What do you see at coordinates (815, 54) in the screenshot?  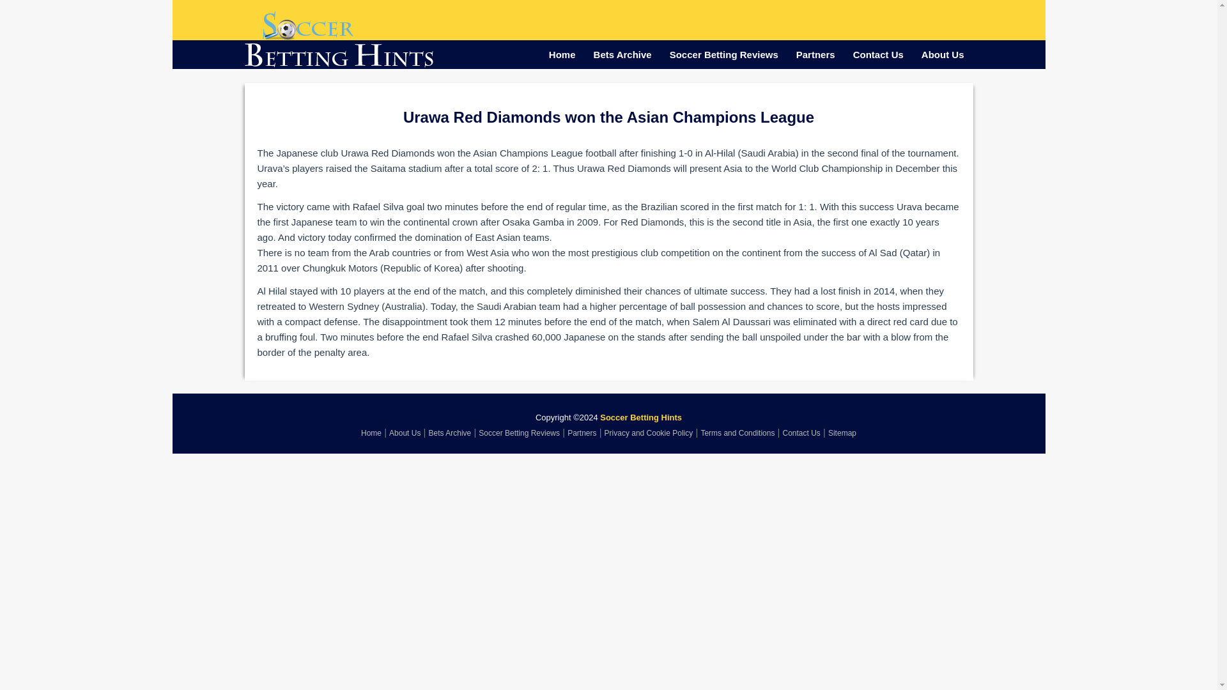 I see `Partners` at bounding box center [815, 54].